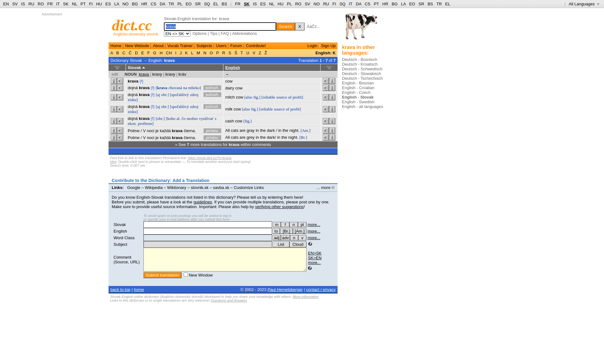  What do you see at coordinates (358, 88) in the screenshot?
I see `English - Croatian` at bounding box center [358, 88].